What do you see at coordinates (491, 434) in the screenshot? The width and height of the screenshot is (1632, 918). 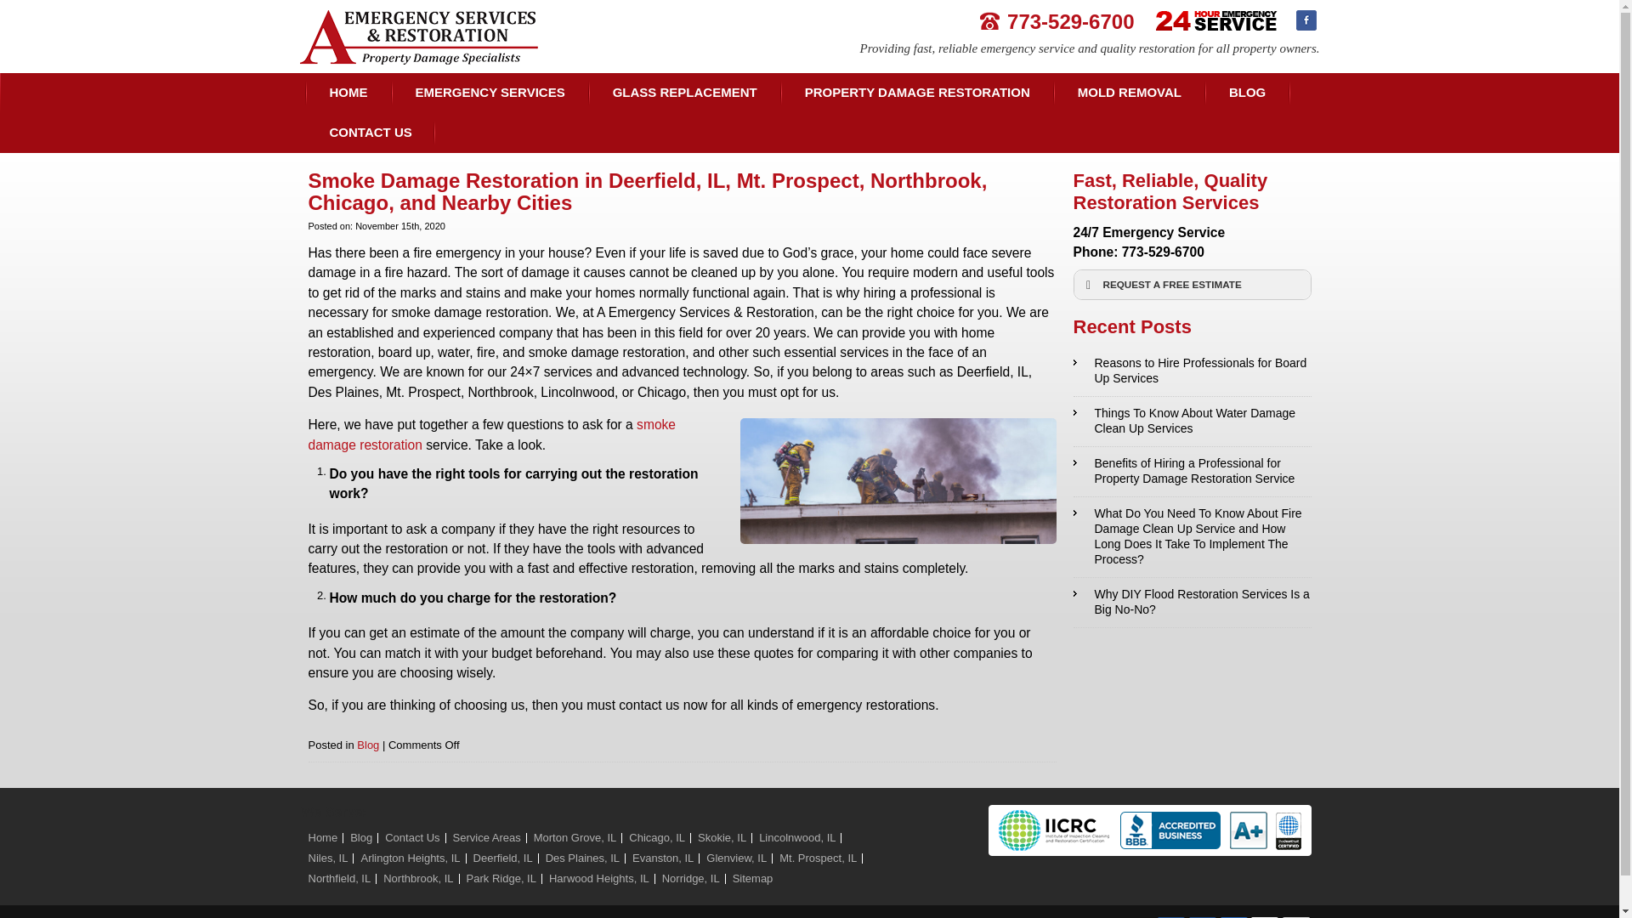 I see `smoke damage restoration` at bounding box center [491, 434].